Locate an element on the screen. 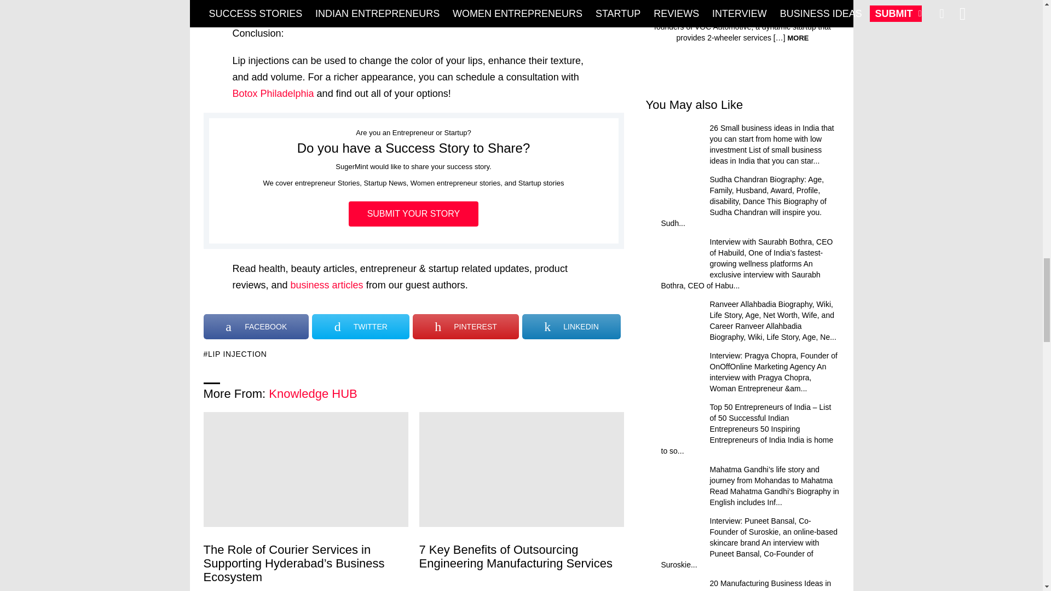  TWITTER is located at coordinates (361, 326).